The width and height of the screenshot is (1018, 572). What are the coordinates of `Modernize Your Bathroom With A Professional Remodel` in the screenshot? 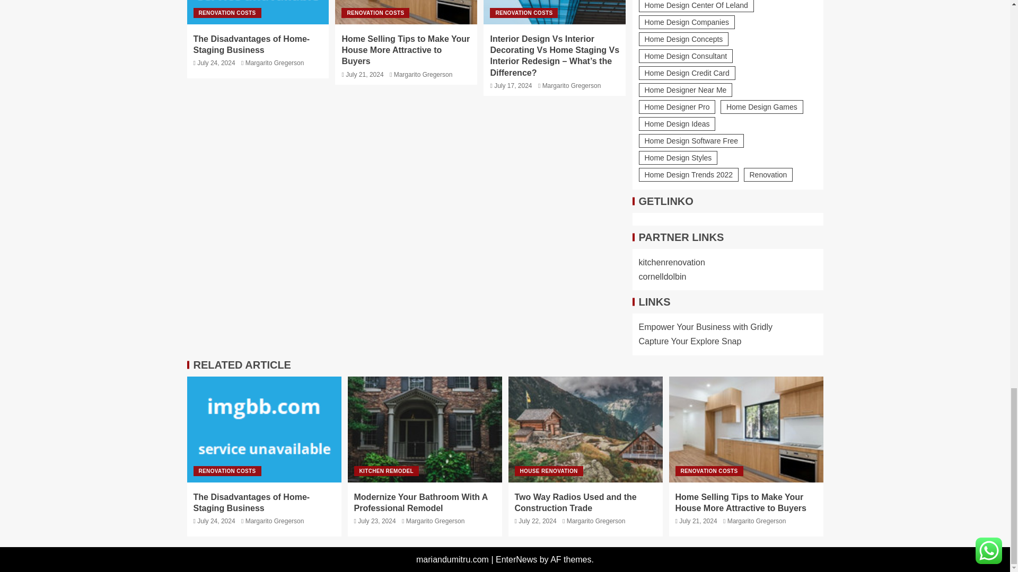 It's located at (425, 429).